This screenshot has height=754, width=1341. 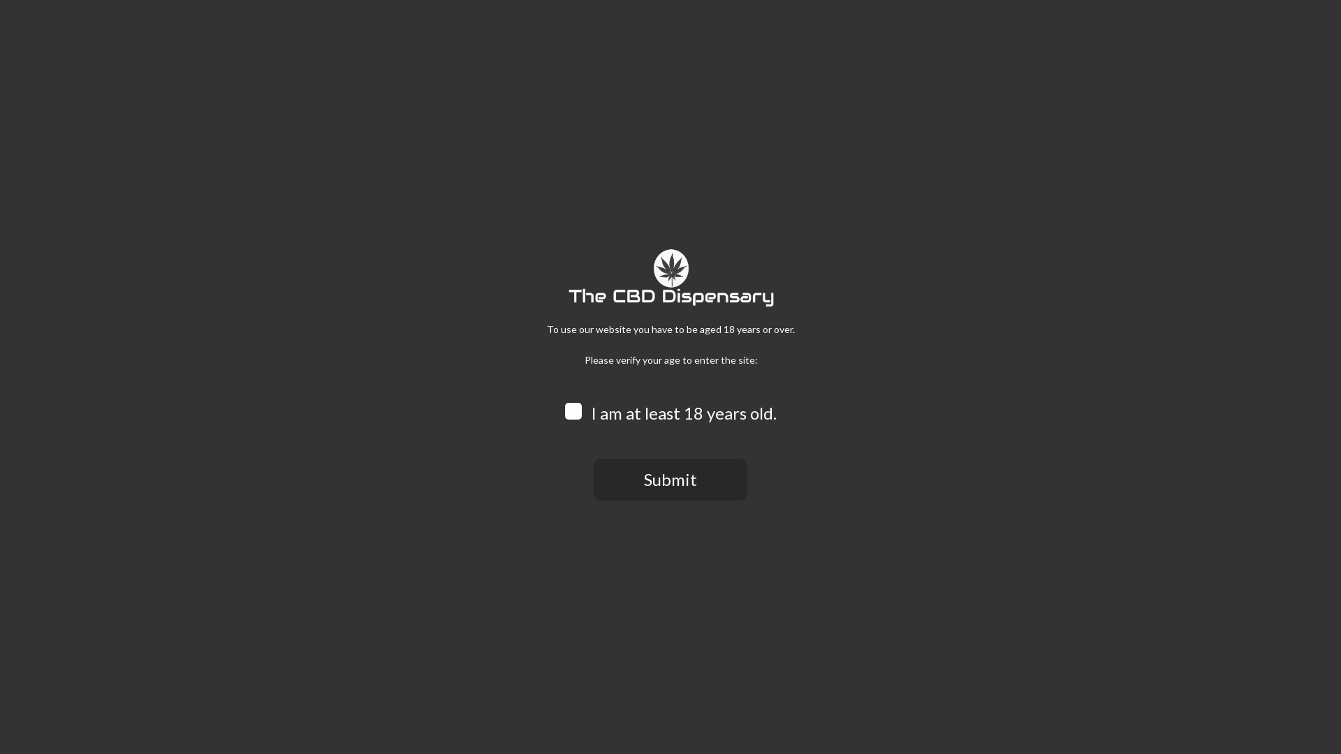 I want to click on THE CBD CLUB, so click(x=627, y=66).